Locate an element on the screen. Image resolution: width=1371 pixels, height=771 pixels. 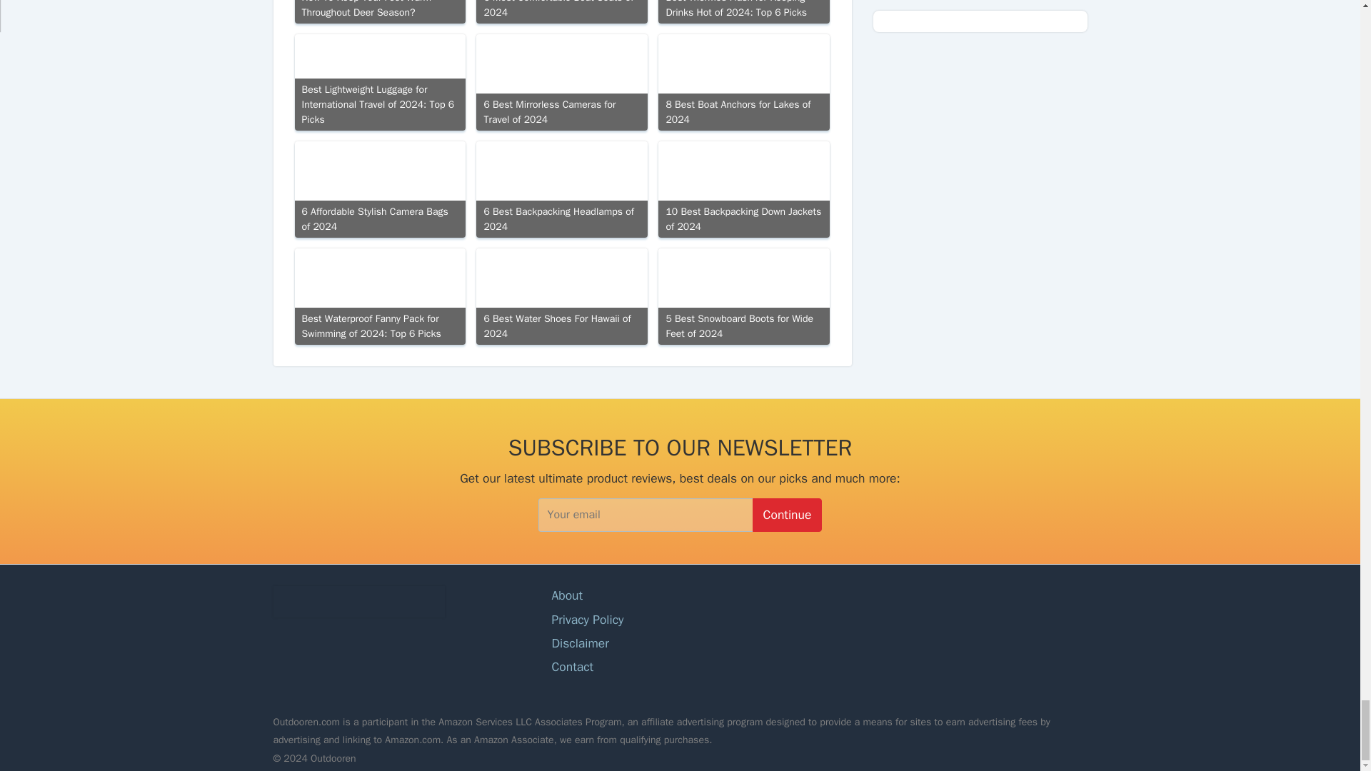
6 Most Comfortable Boat Seats of 2024 is located at coordinates (561, 11).